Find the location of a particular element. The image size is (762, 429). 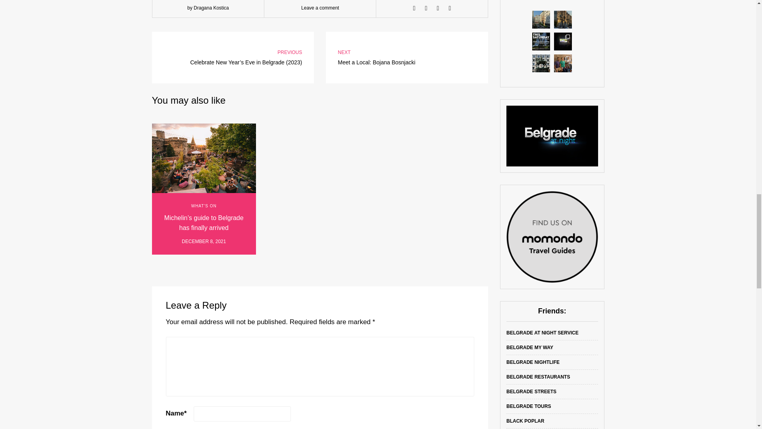

Pin this is located at coordinates (449, 8).